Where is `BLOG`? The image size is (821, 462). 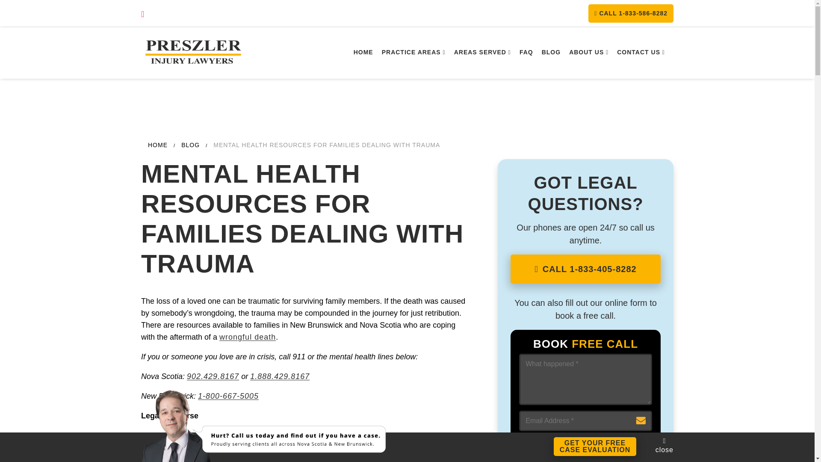 BLOG is located at coordinates (551, 52).